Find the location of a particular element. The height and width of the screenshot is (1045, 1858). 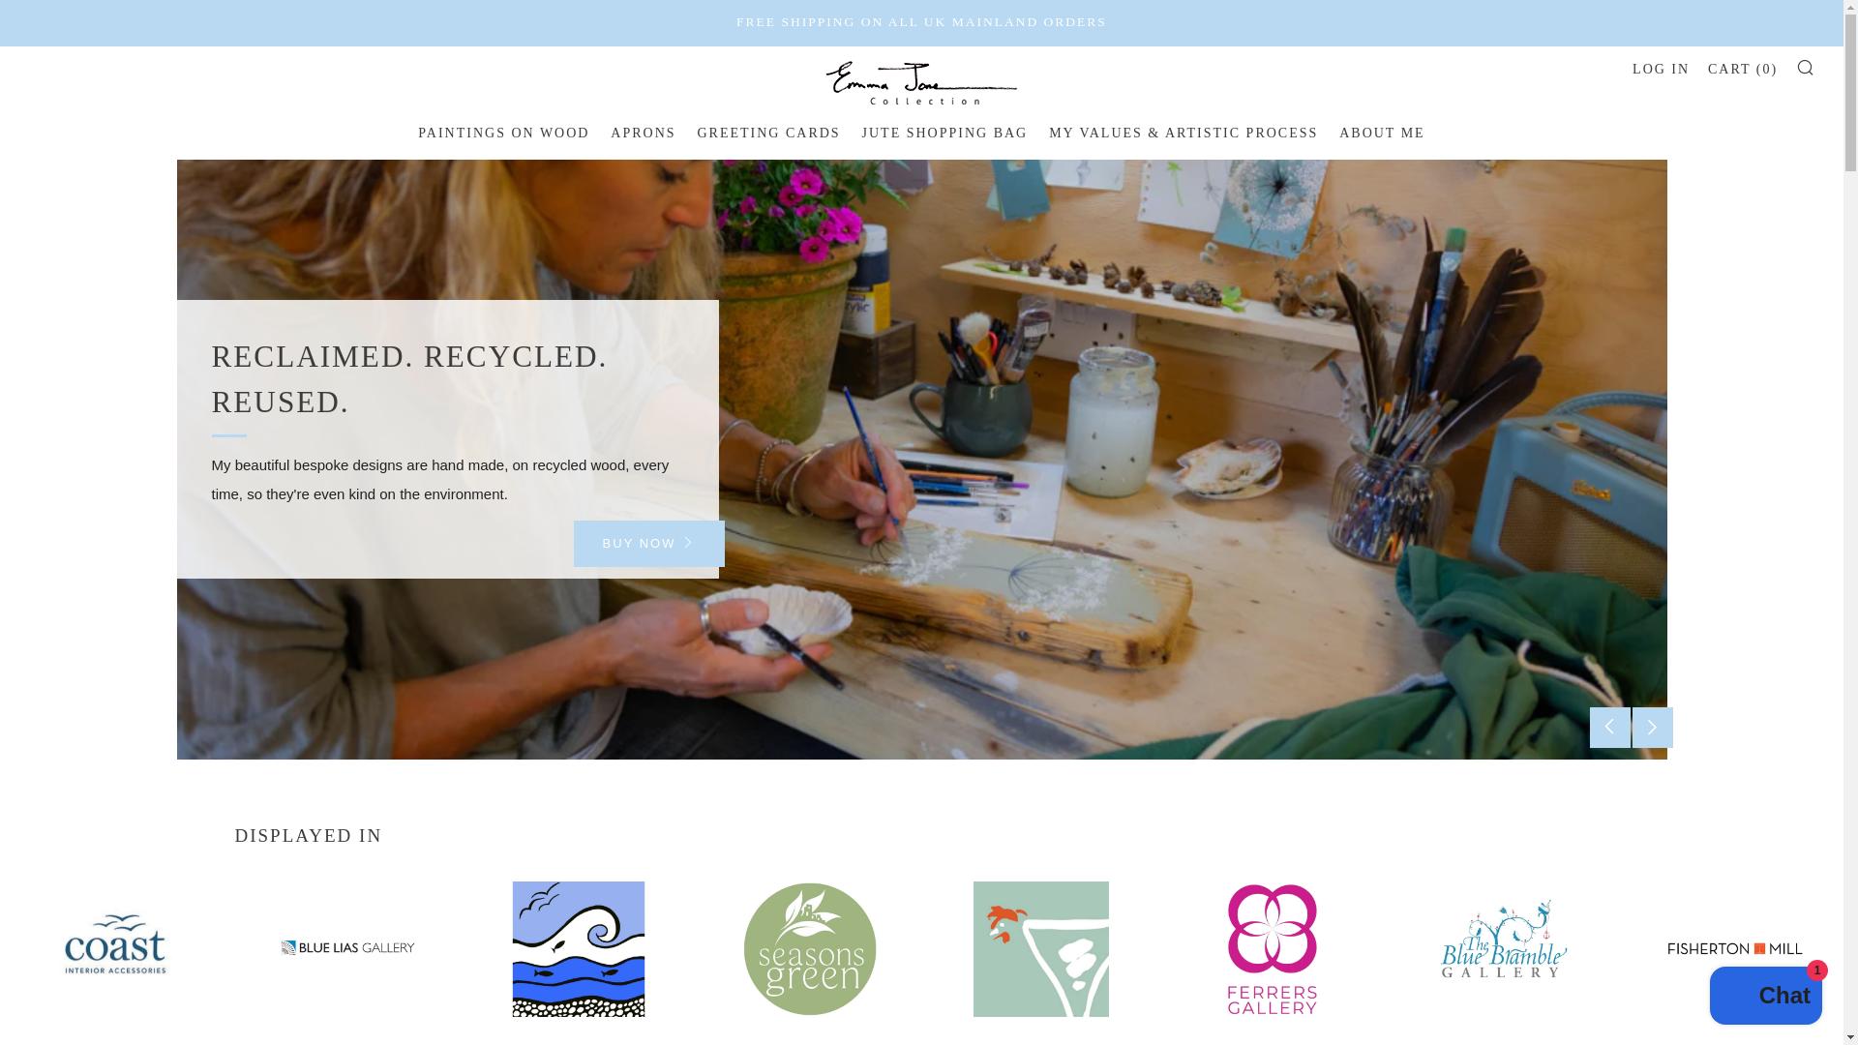

GREETING CARDS is located at coordinates (768, 132).